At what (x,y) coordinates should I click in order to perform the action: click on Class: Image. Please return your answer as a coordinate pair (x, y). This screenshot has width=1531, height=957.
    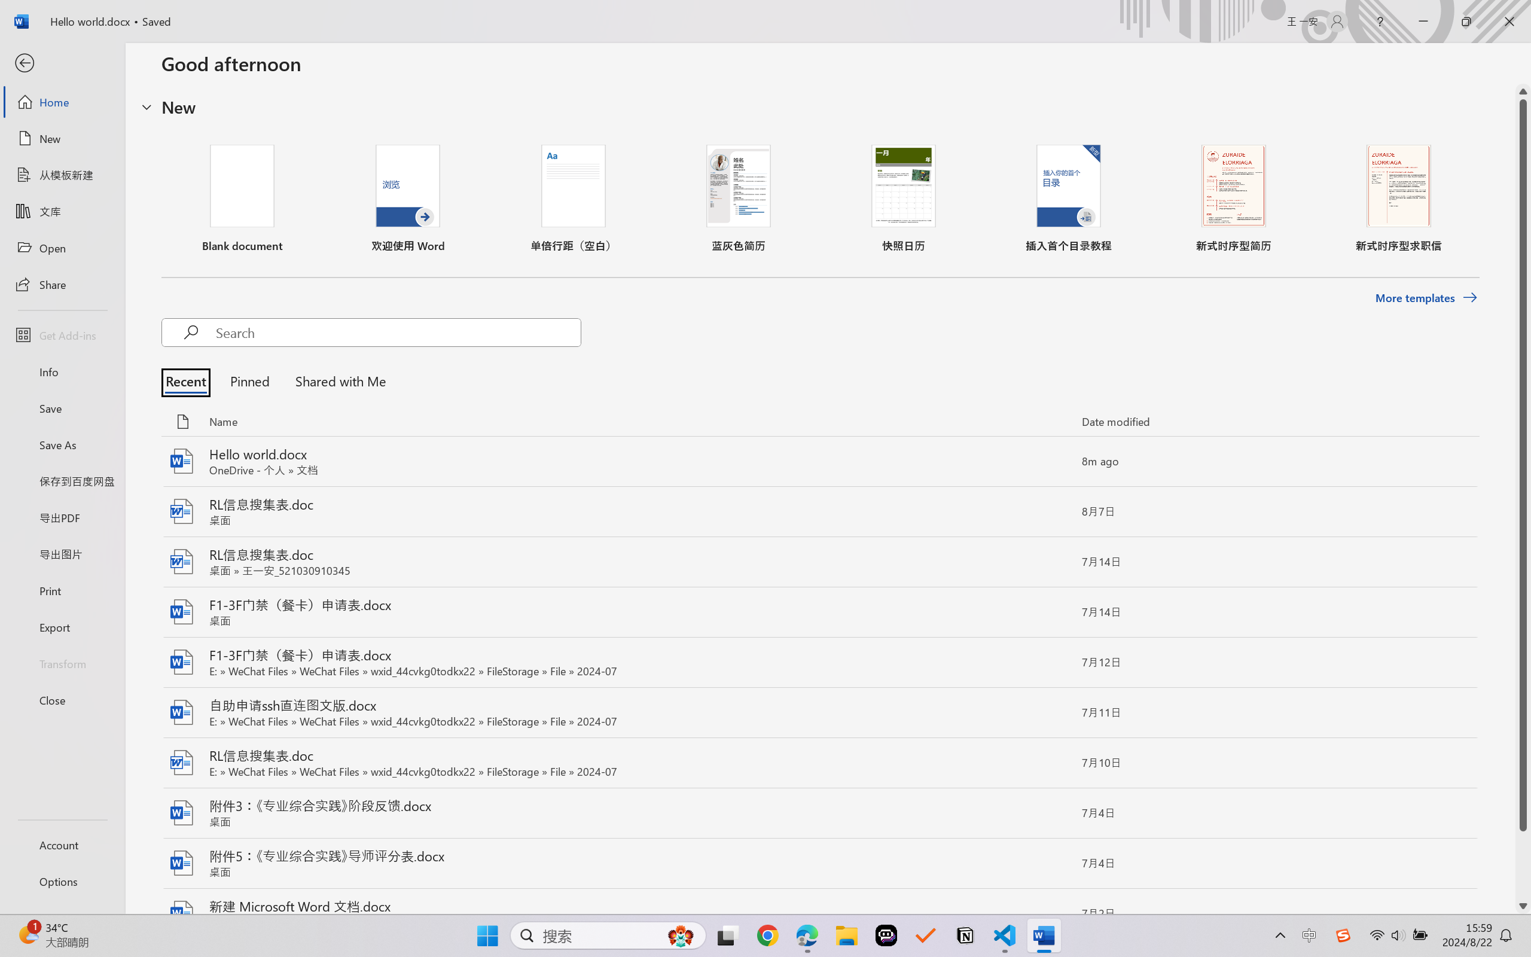
    Looking at the image, I should click on (1343, 935).